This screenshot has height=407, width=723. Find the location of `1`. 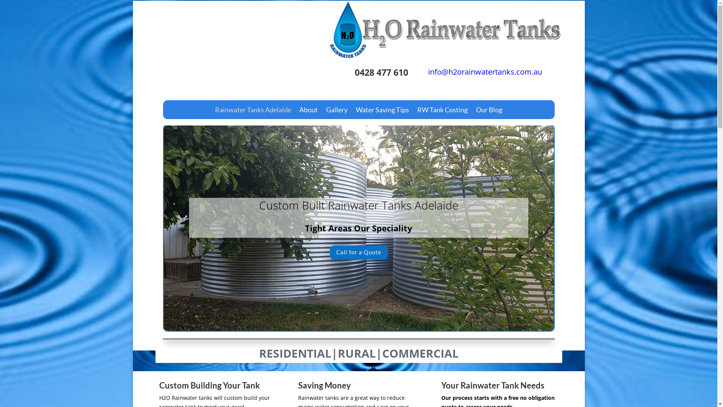

1 is located at coordinates (352, 316).